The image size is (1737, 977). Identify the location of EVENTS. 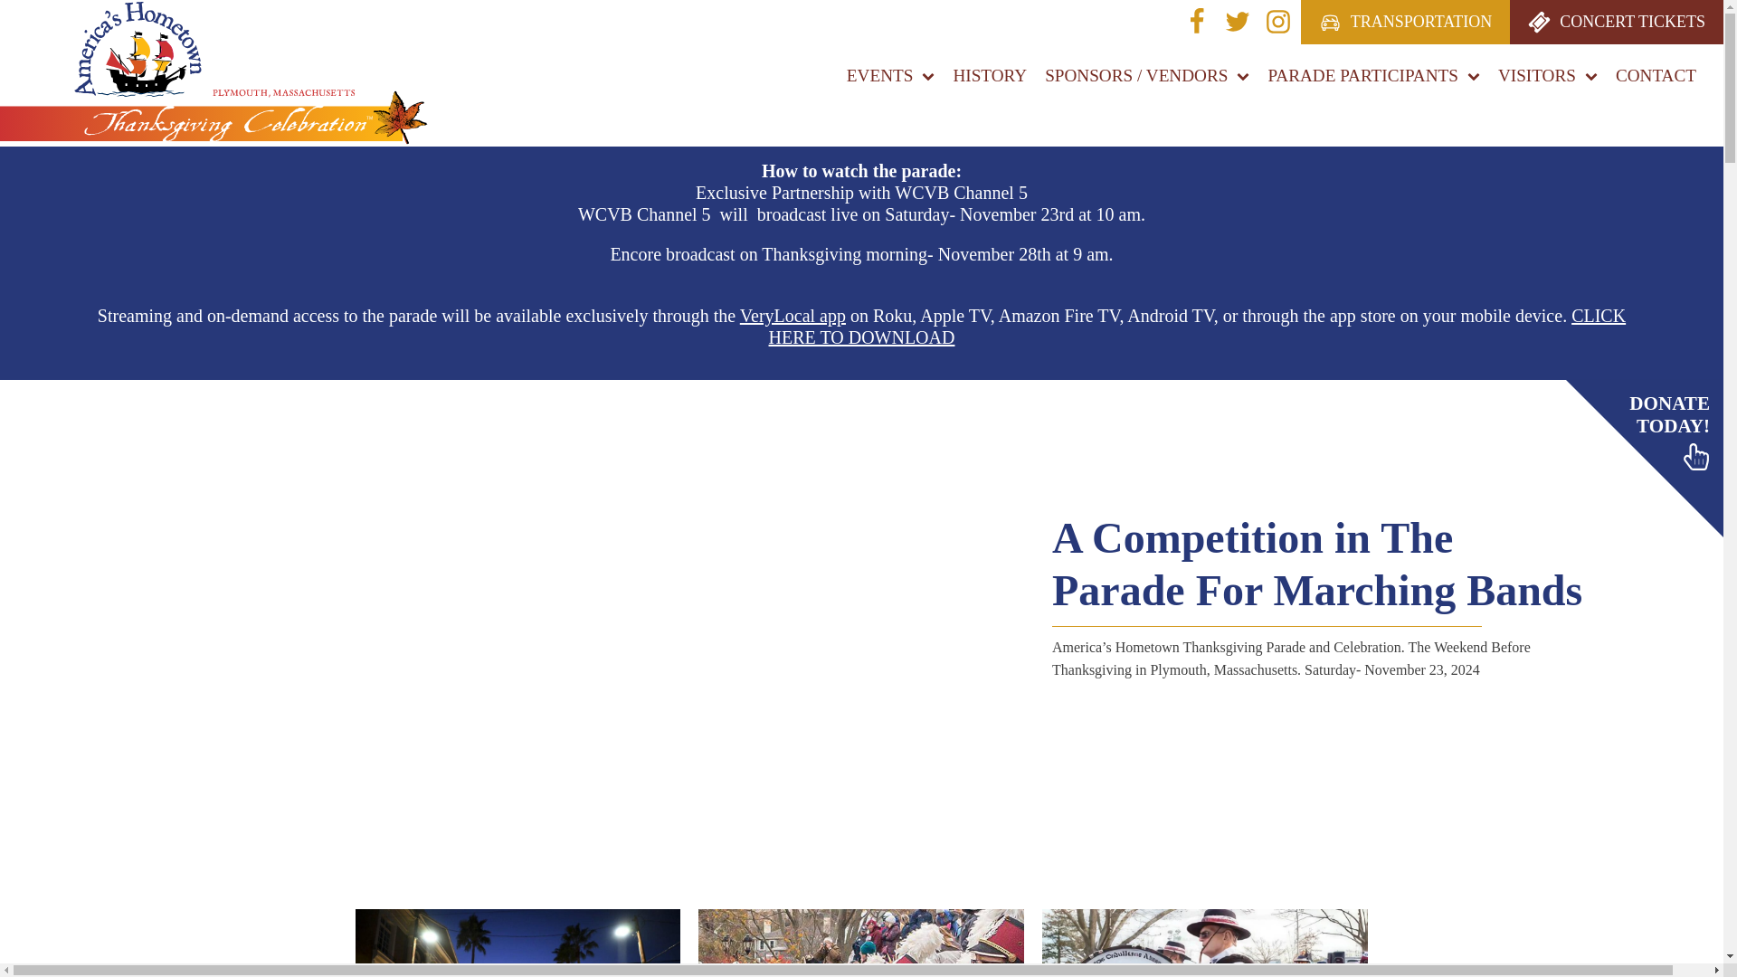
(891, 76).